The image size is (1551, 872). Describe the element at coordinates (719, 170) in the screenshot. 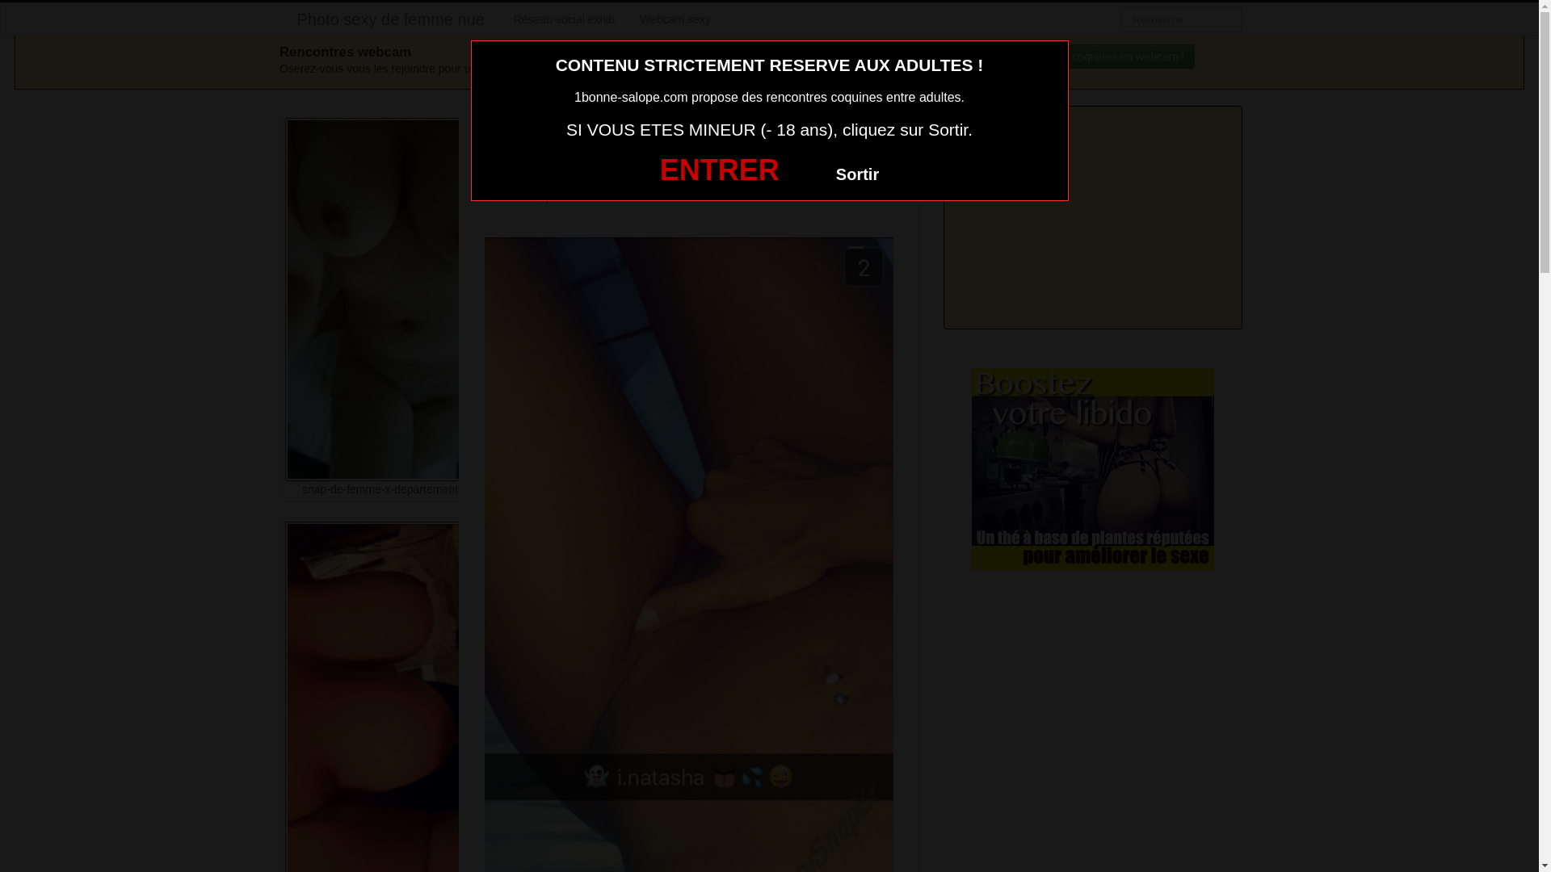

I see `ENTRER` at that location.